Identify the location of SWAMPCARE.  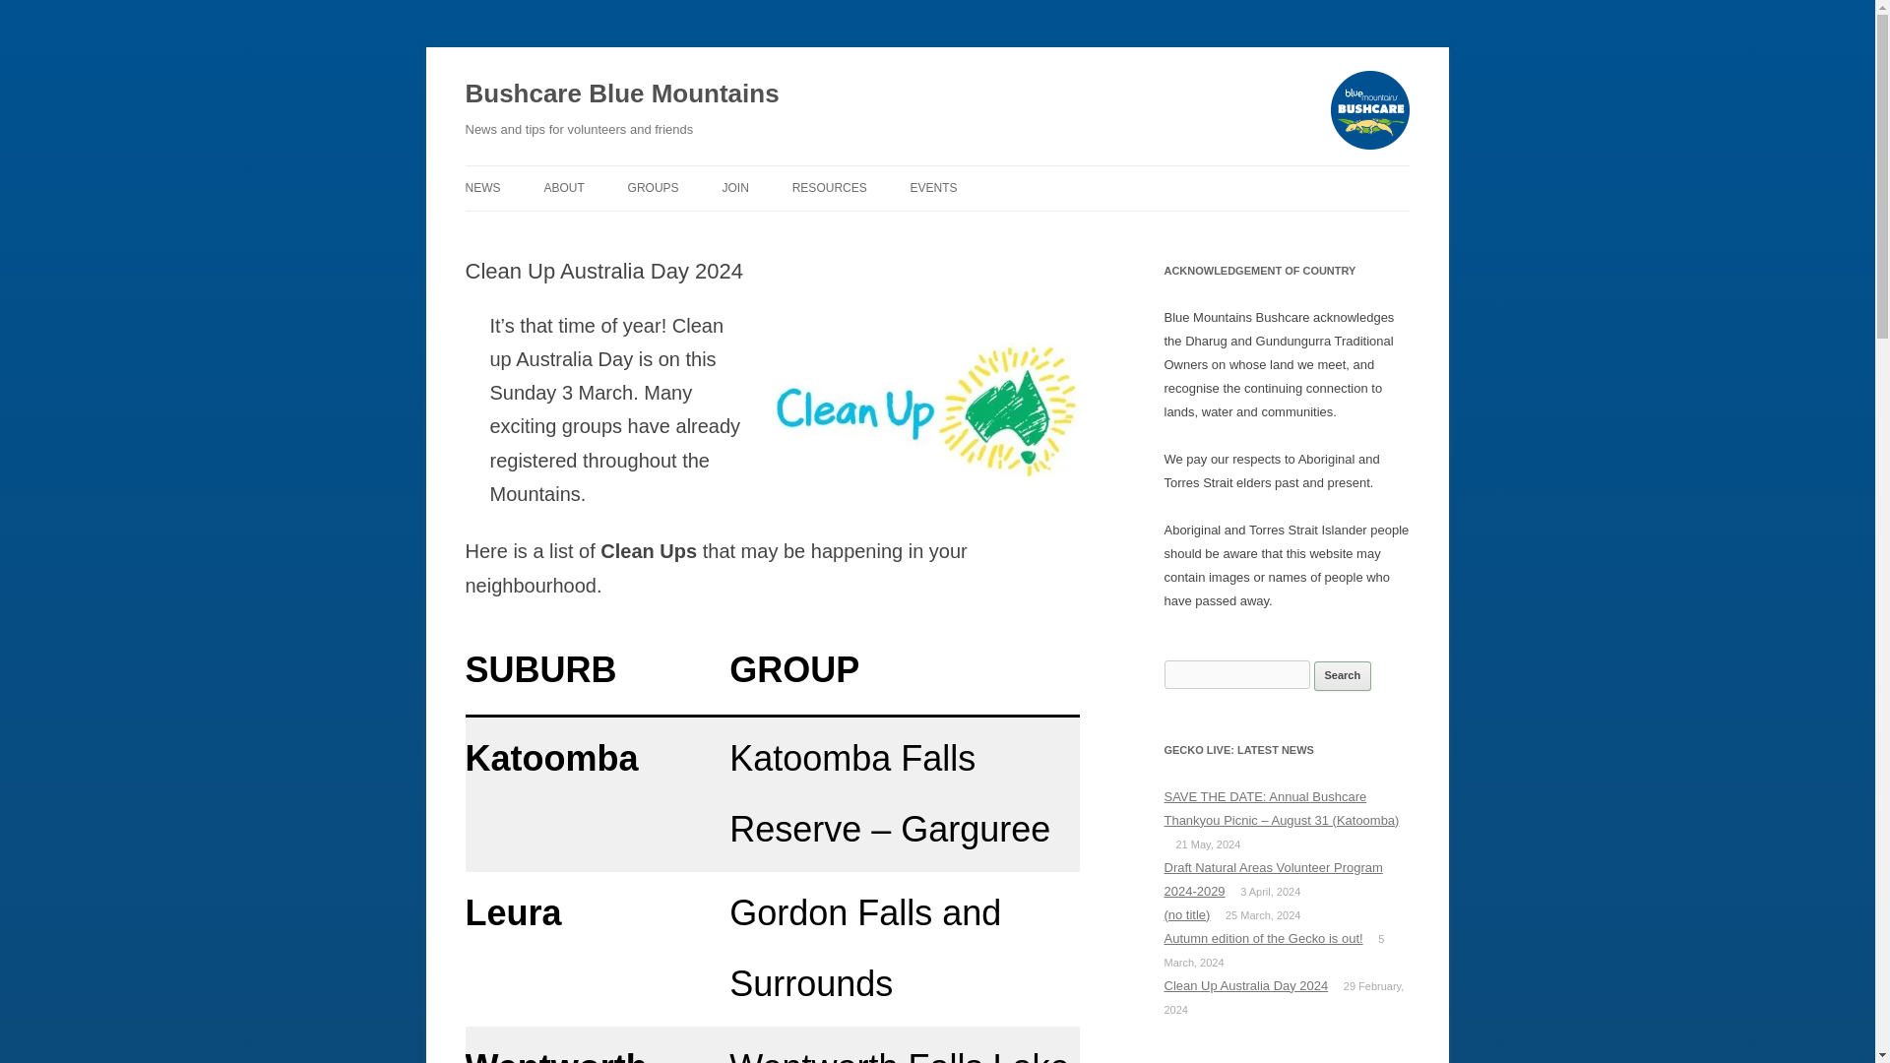
(642, 230).